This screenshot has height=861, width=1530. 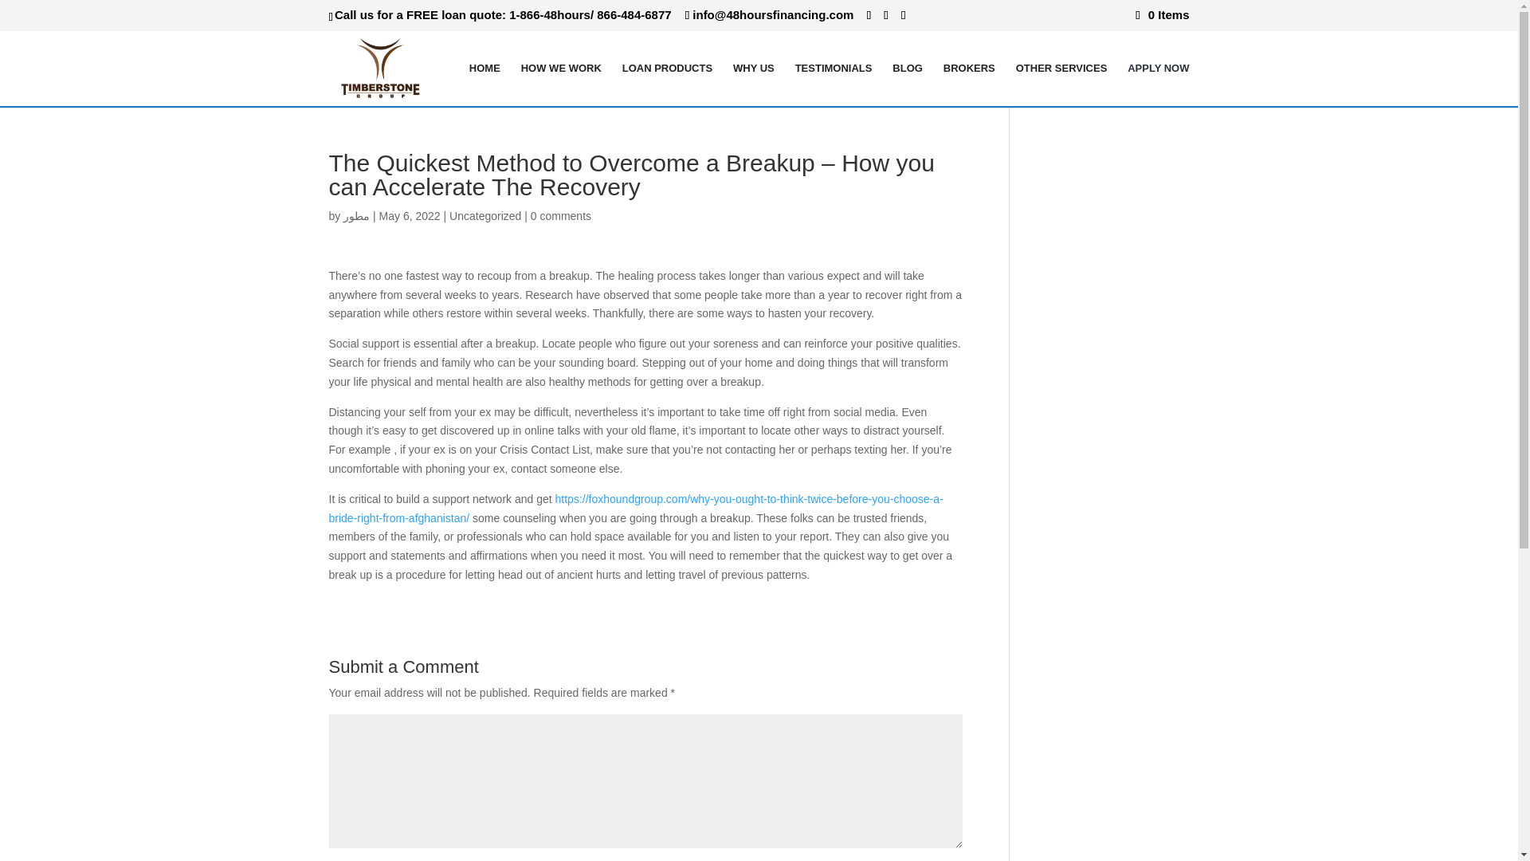 What do you see at coordinates (834, 83) in the screenshot?
I see `TESTIMONIALS` at bounding box center [834, 83].